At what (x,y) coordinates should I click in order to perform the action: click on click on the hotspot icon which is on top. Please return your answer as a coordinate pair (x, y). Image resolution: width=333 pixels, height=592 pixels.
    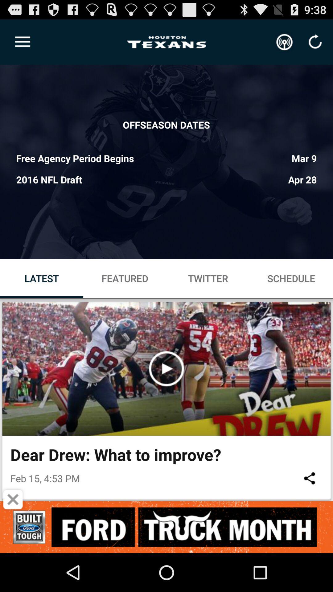
    Looking at the image, I should click on (285, 42).